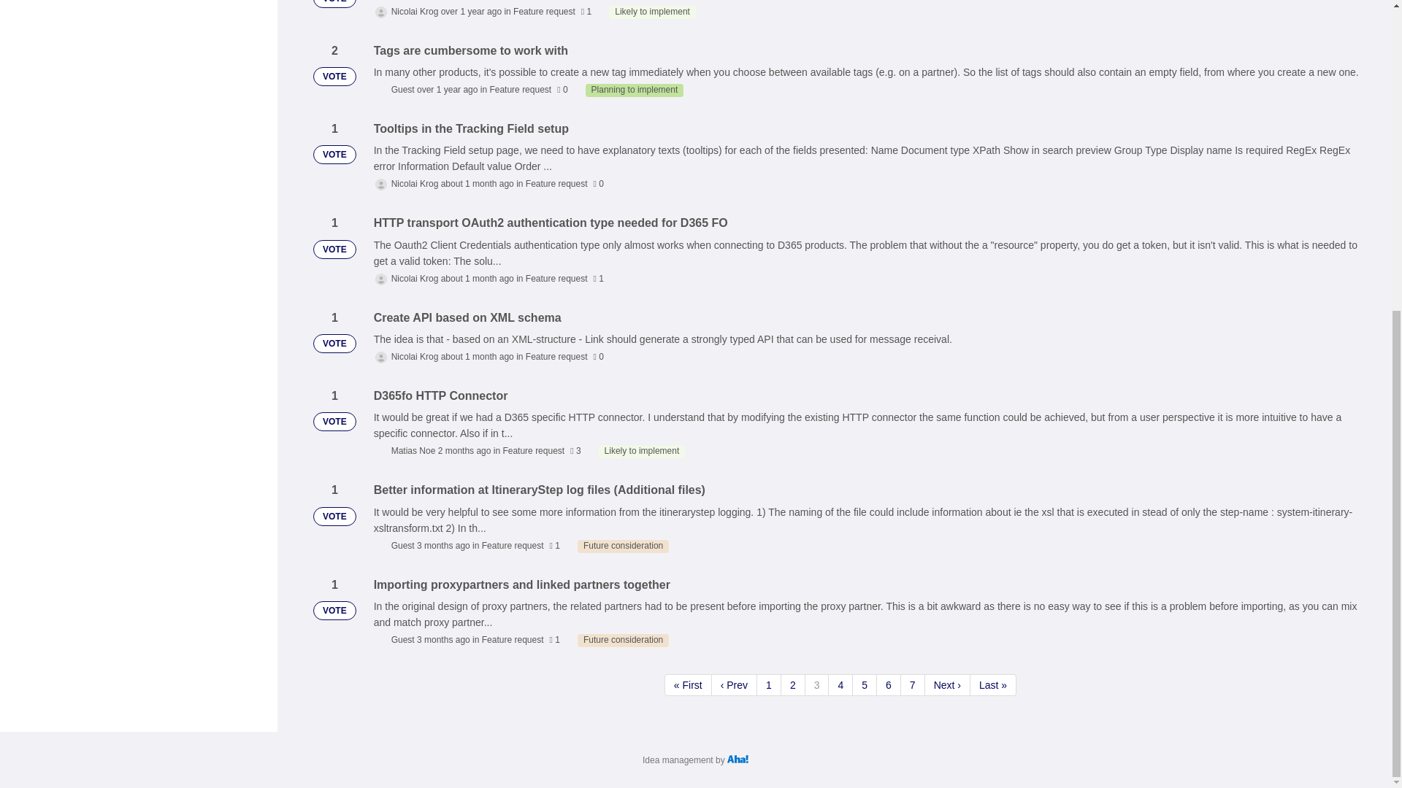 The width and height of the screenshot is (1402, 788). I want to click on VOTE, so click(334, 250).